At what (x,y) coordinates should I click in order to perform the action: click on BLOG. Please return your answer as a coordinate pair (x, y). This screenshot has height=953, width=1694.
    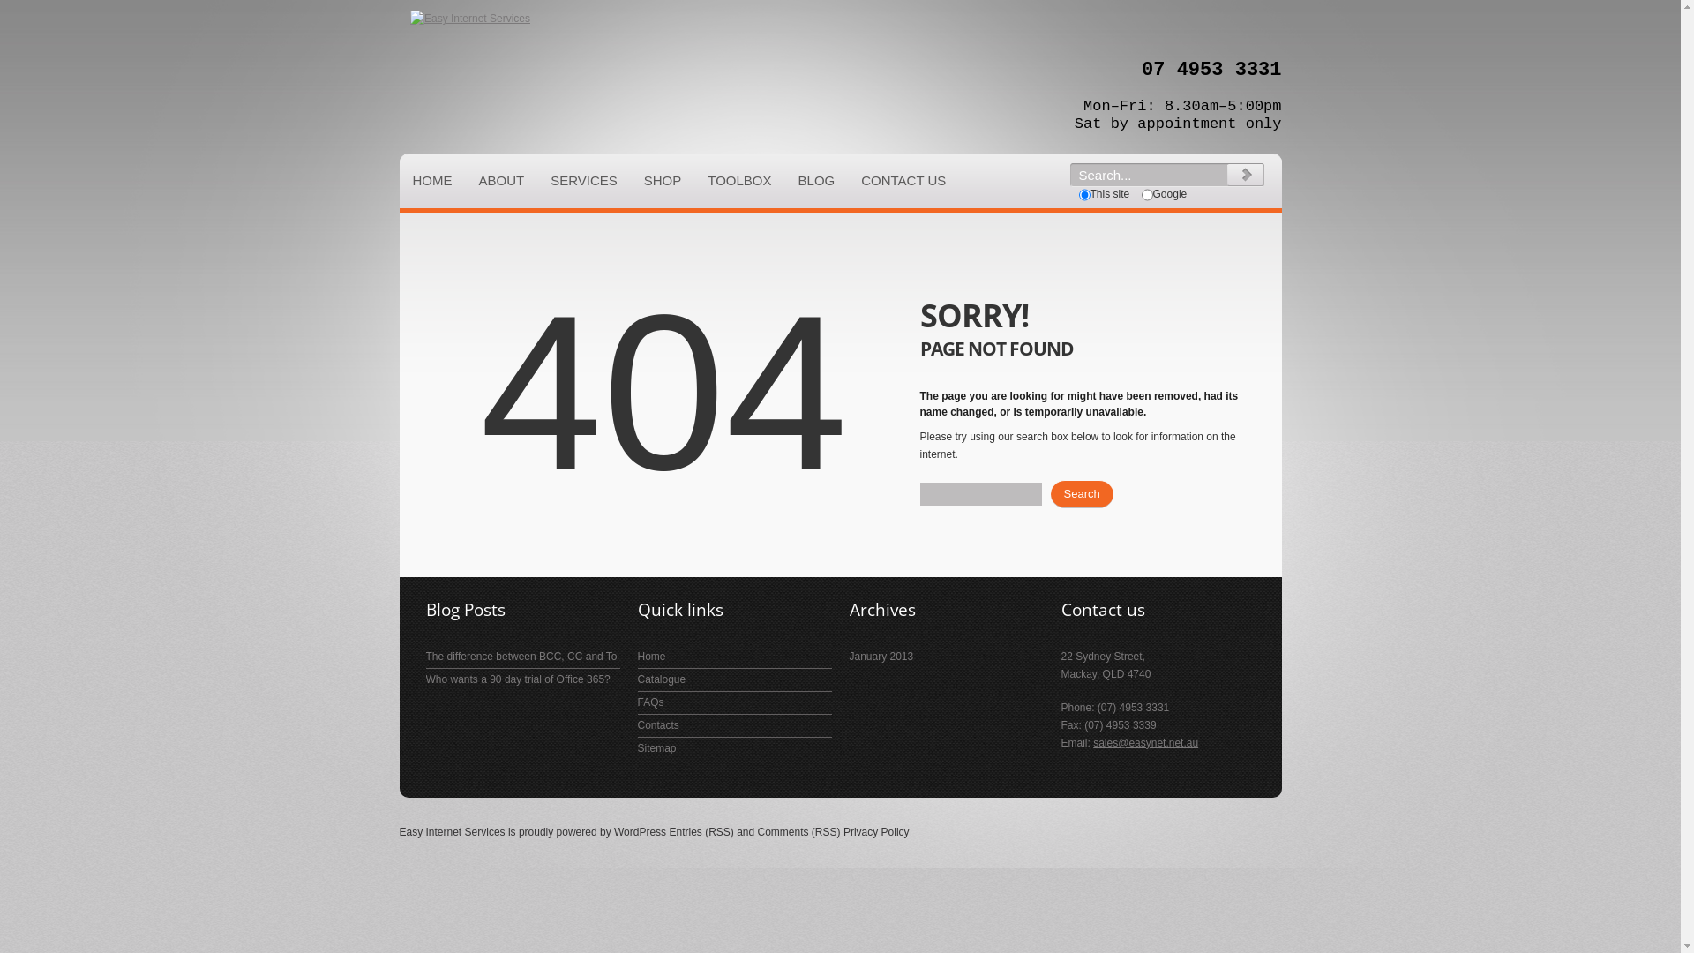
    Looking at the image, I should click on (817, 181).